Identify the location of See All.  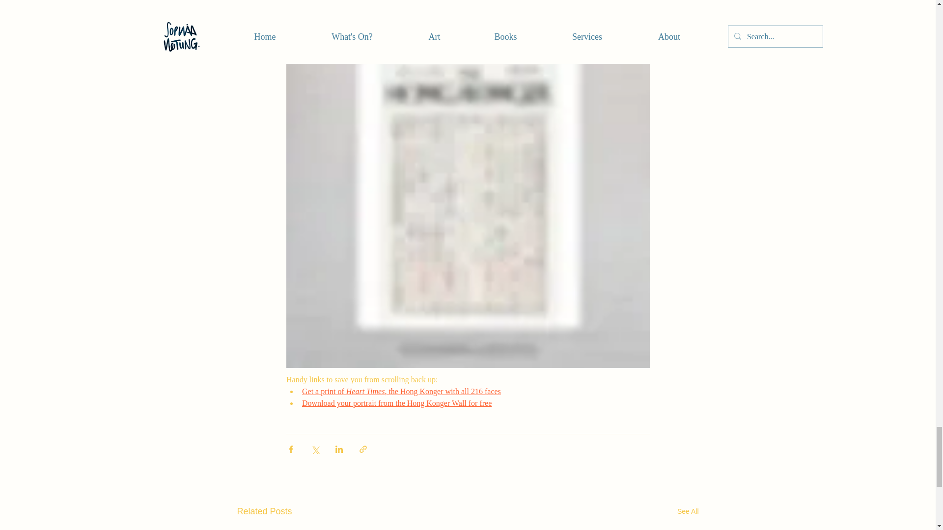
(688, 511).